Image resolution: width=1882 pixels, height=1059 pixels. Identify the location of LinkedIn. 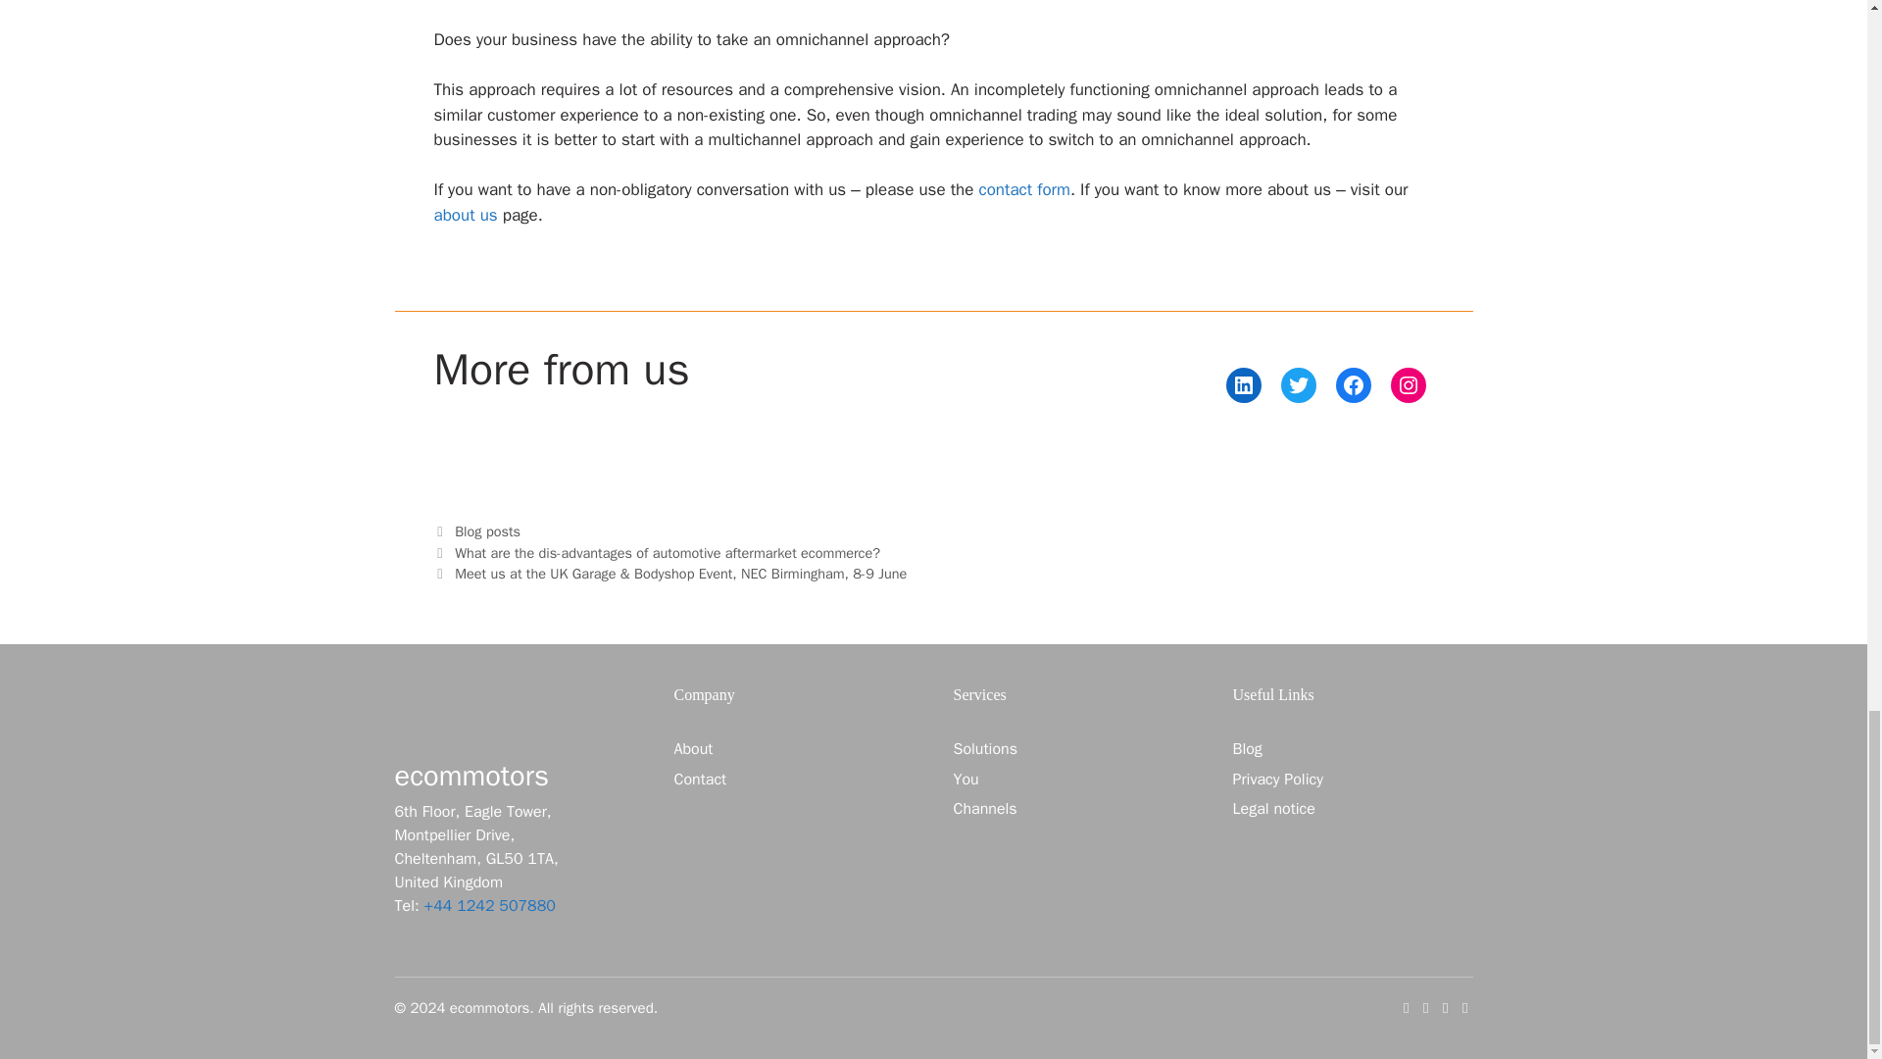
(1243, 384).